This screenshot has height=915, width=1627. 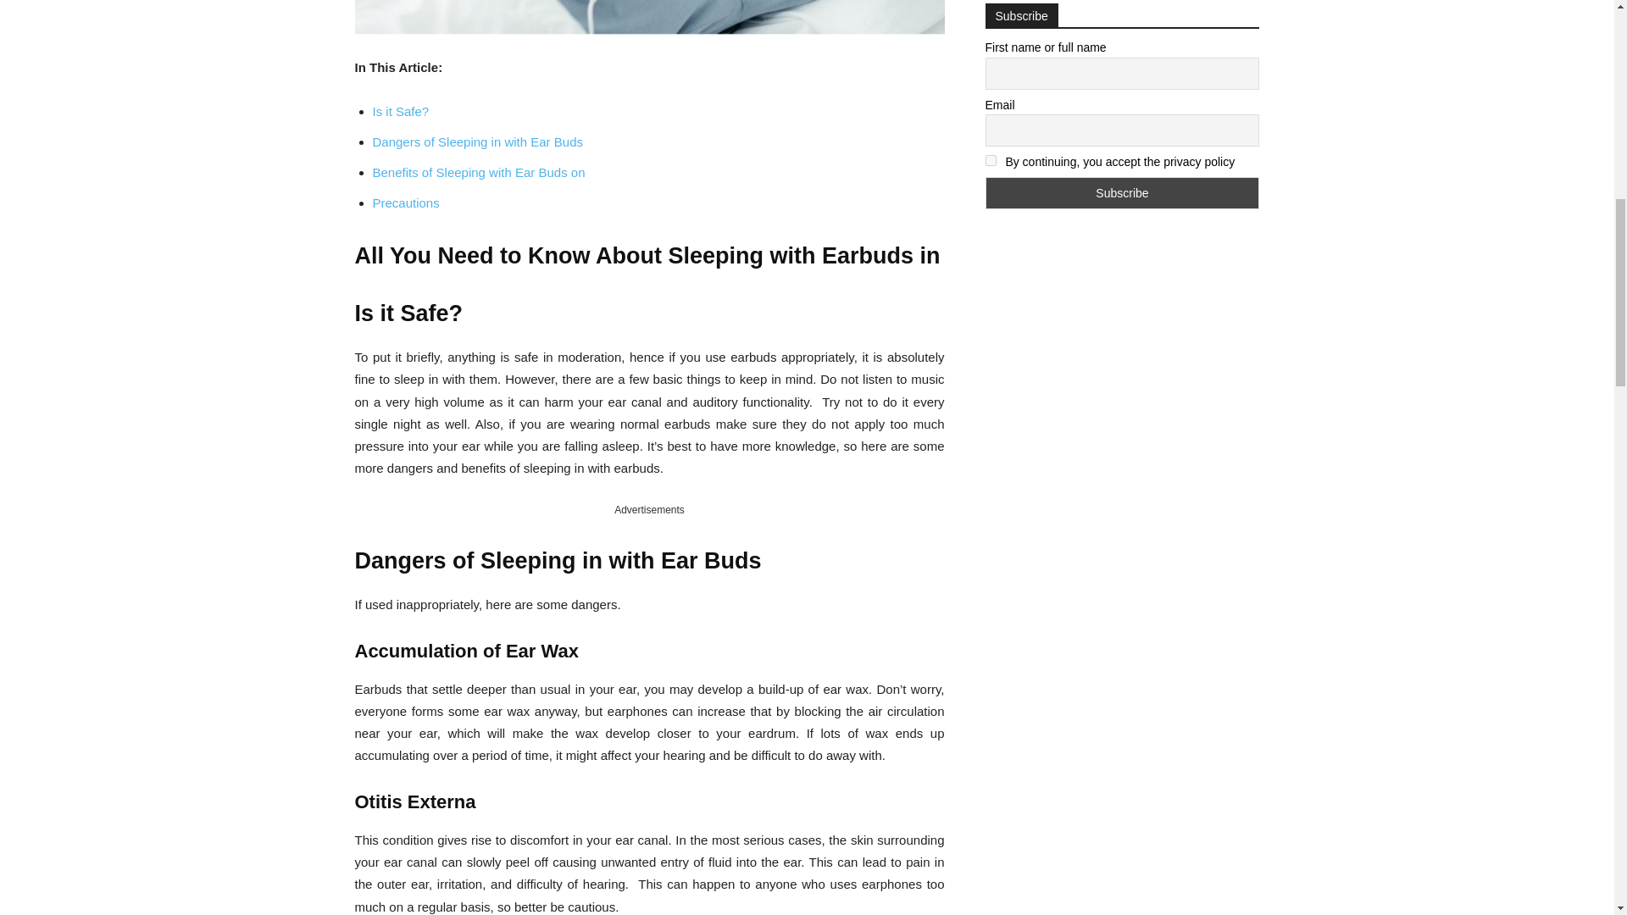 What do you see at coordinates (649, 17) in the screenshot?
I see `sleeping with earphones in` at bounding box center [649, 17].